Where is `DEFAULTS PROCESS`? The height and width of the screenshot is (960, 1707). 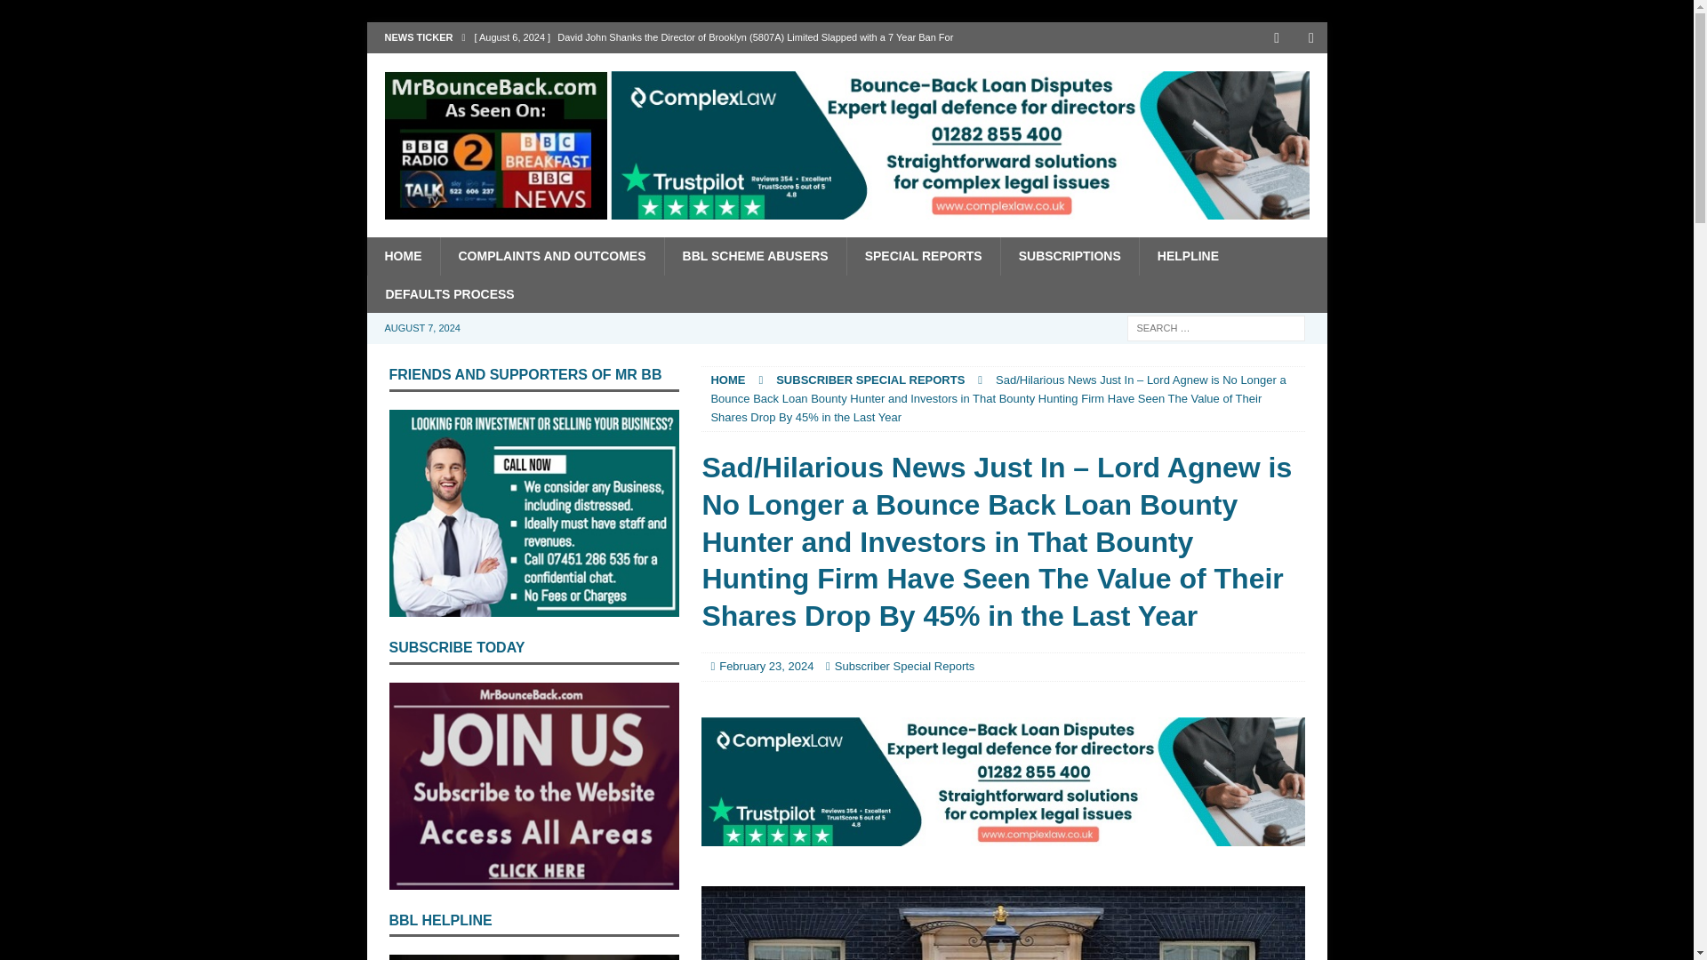 DEFAULTS PROCESS is located at coordinates (448, 293).